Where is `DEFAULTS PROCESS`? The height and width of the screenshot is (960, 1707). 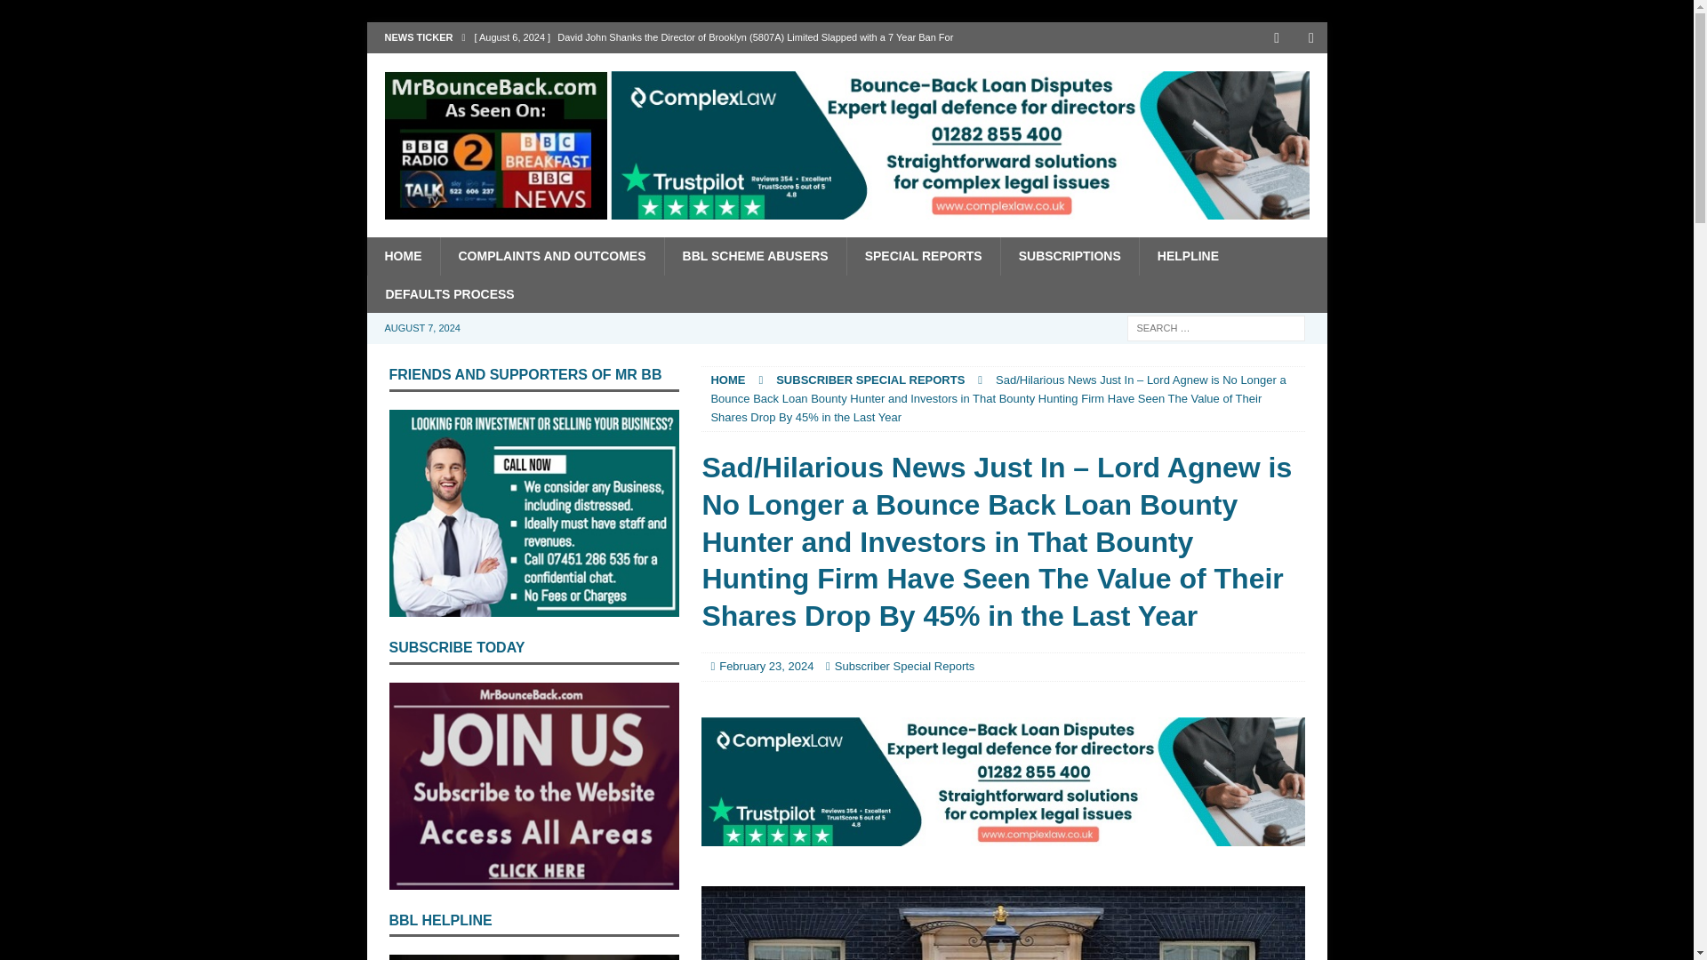 DEFAULTS PROCESS is located at coordinates (448, 293).